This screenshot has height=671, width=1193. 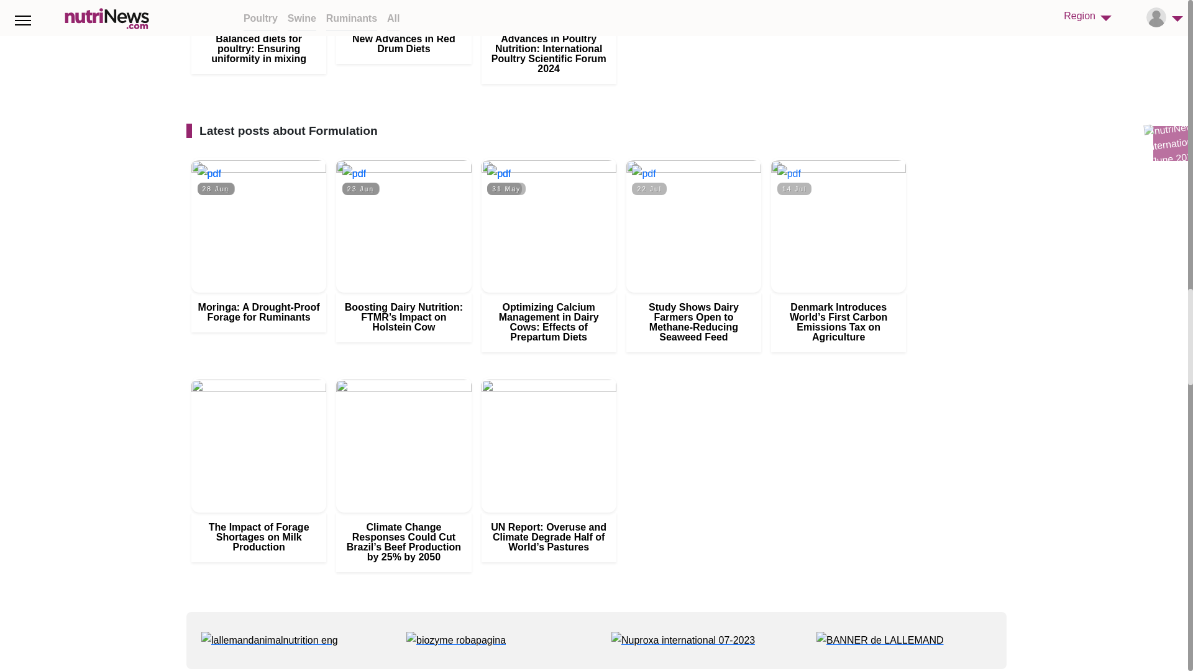 I want to click on DESCARGAR PDF, so click(x=644, y=173).